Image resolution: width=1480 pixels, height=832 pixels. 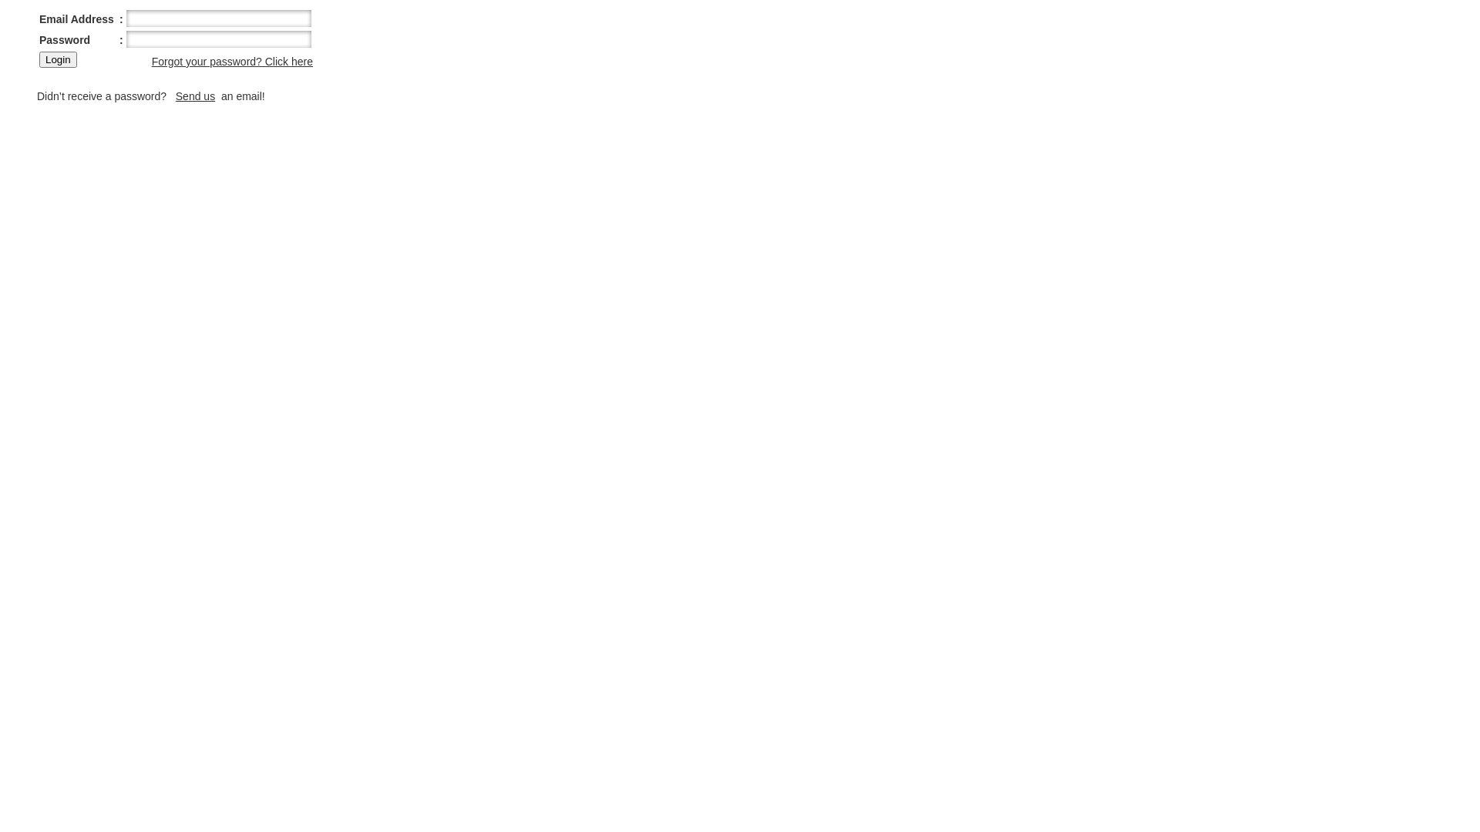 I want to click on Login, so click(x=59, y=60).